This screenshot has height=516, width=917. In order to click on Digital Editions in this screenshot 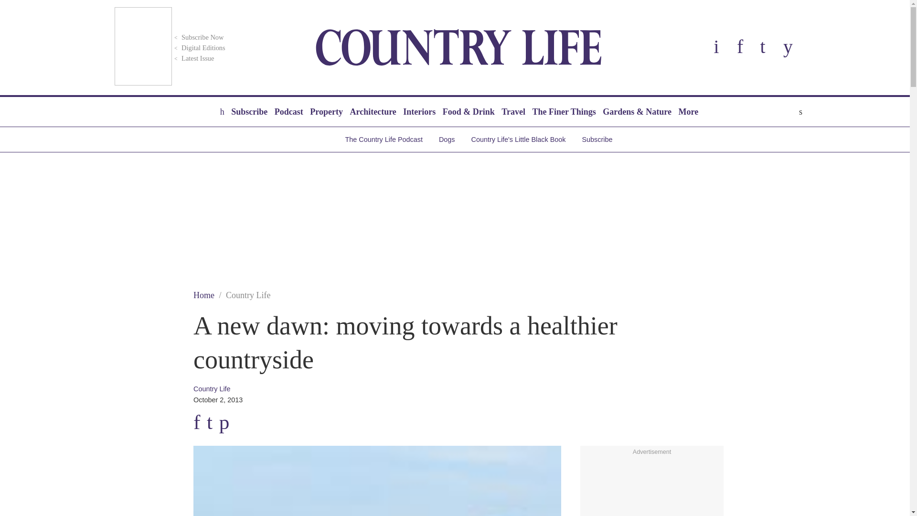, I will do `click(199, 48)`.